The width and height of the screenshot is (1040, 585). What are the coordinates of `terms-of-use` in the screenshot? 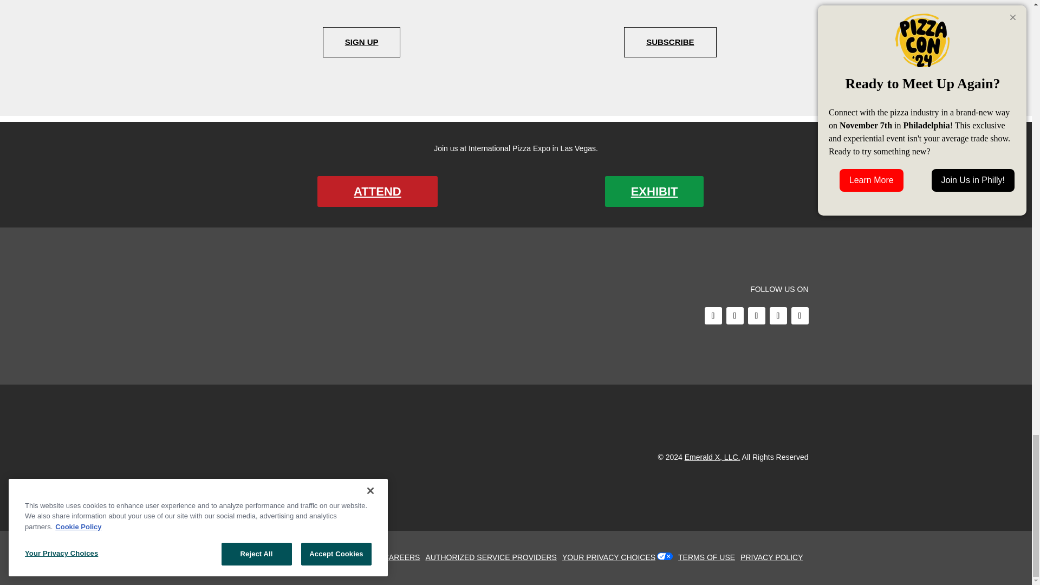 It's located at (709, 557).